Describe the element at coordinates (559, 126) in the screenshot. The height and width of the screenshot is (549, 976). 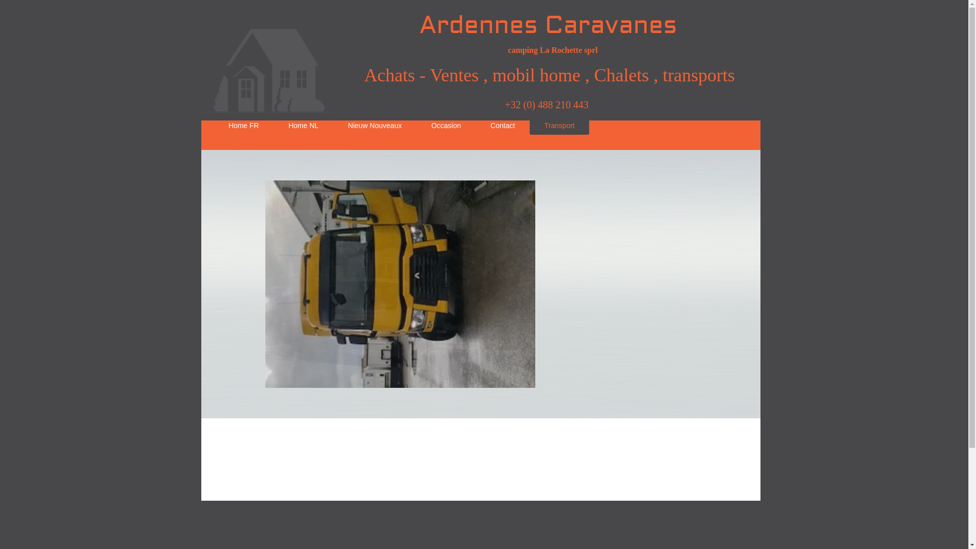
I see `Transport` at that location.